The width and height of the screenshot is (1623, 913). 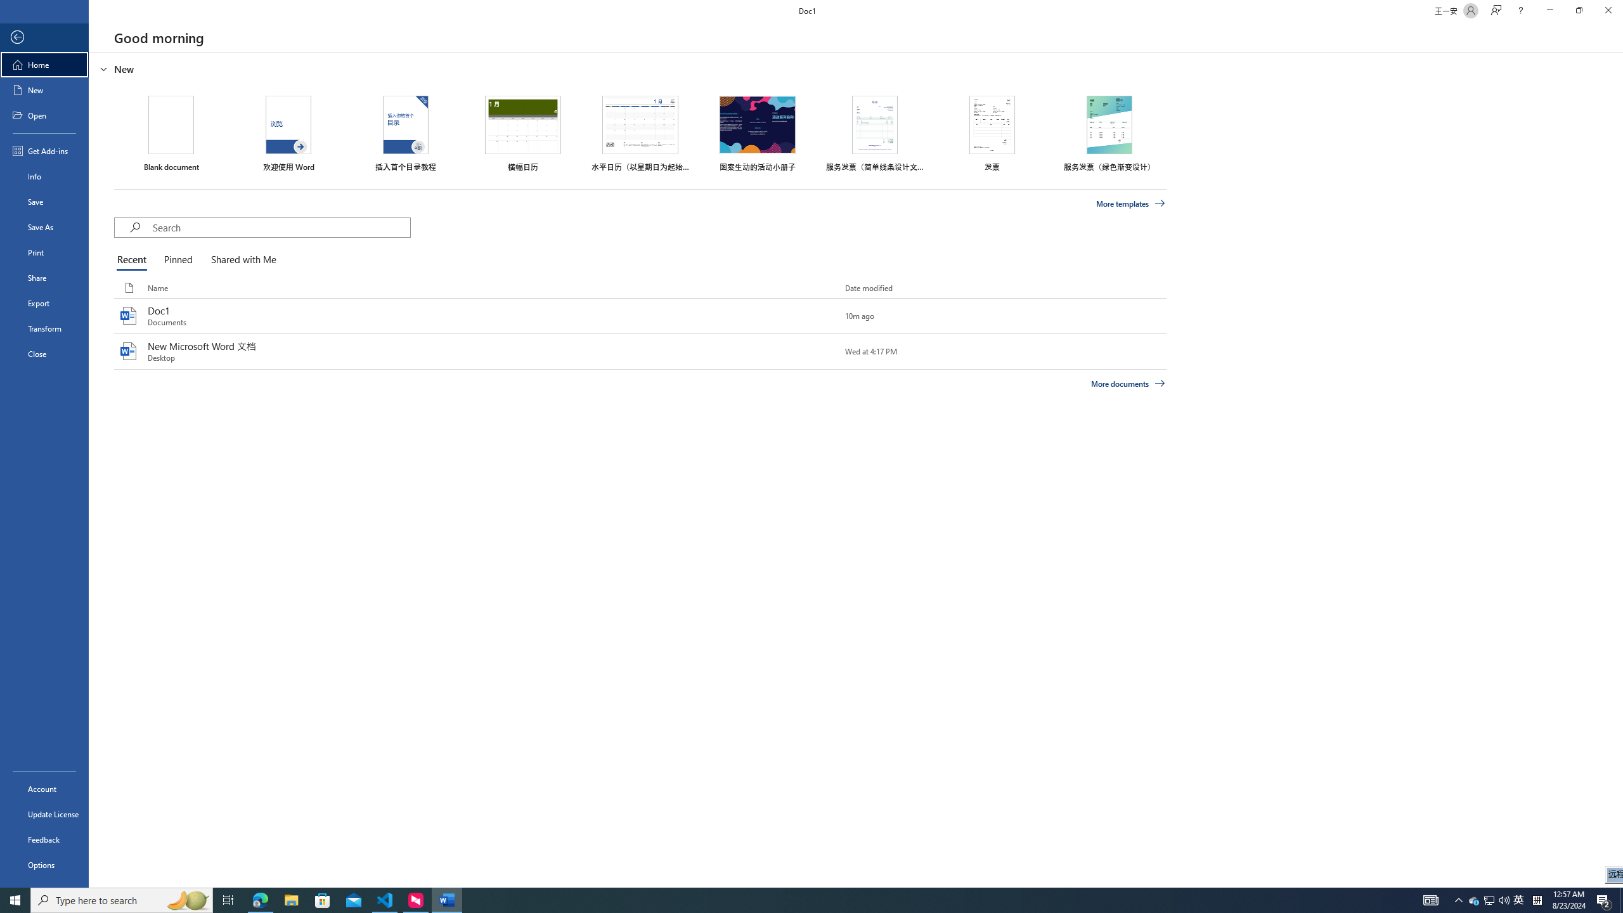 I want to click on Close, so click(x=44, y=354).